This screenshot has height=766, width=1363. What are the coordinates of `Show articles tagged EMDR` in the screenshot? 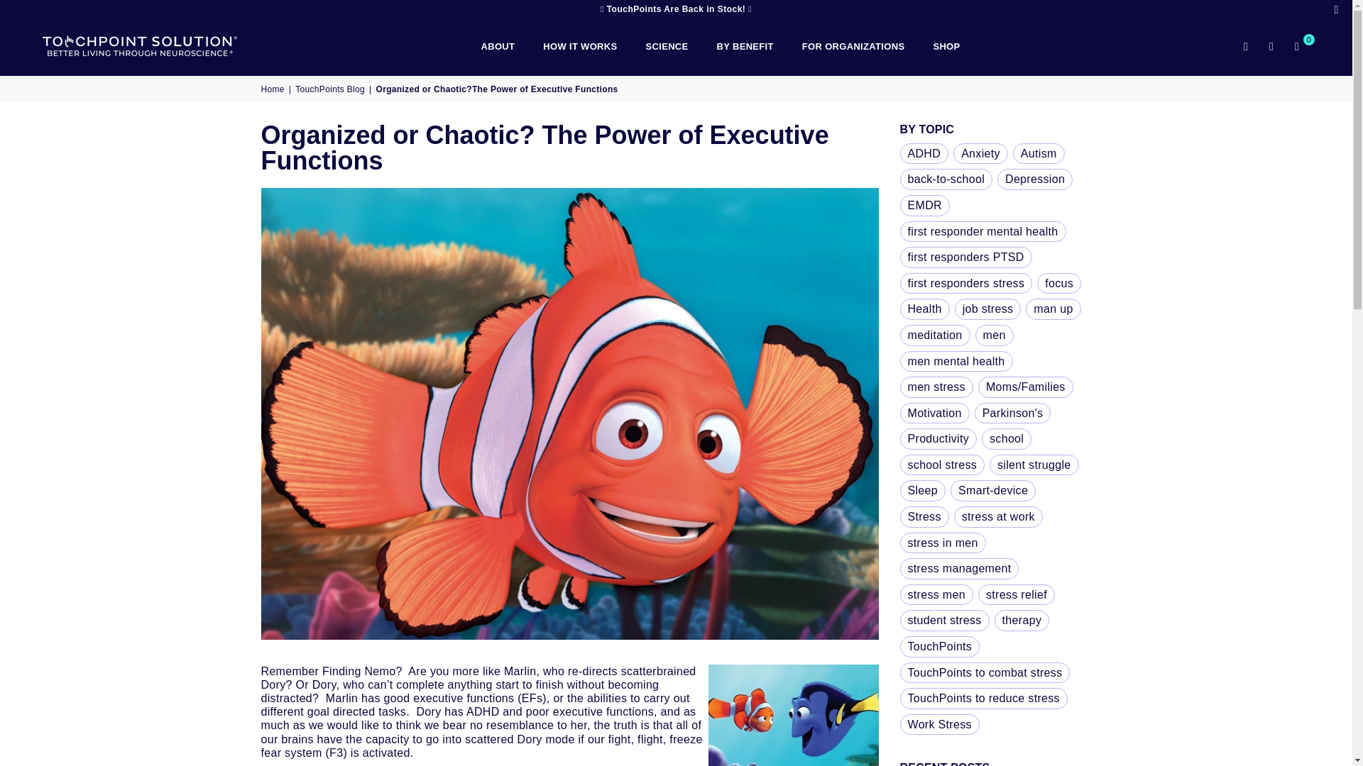 It's located at (924, 206).